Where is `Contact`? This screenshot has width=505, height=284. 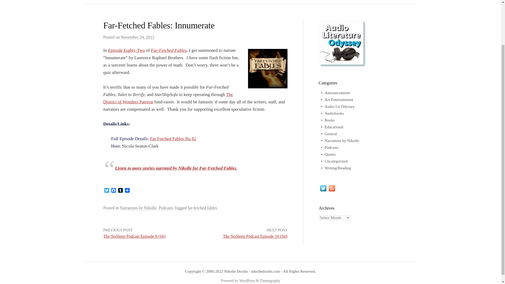 Contact is located at coordinates (284, 2).